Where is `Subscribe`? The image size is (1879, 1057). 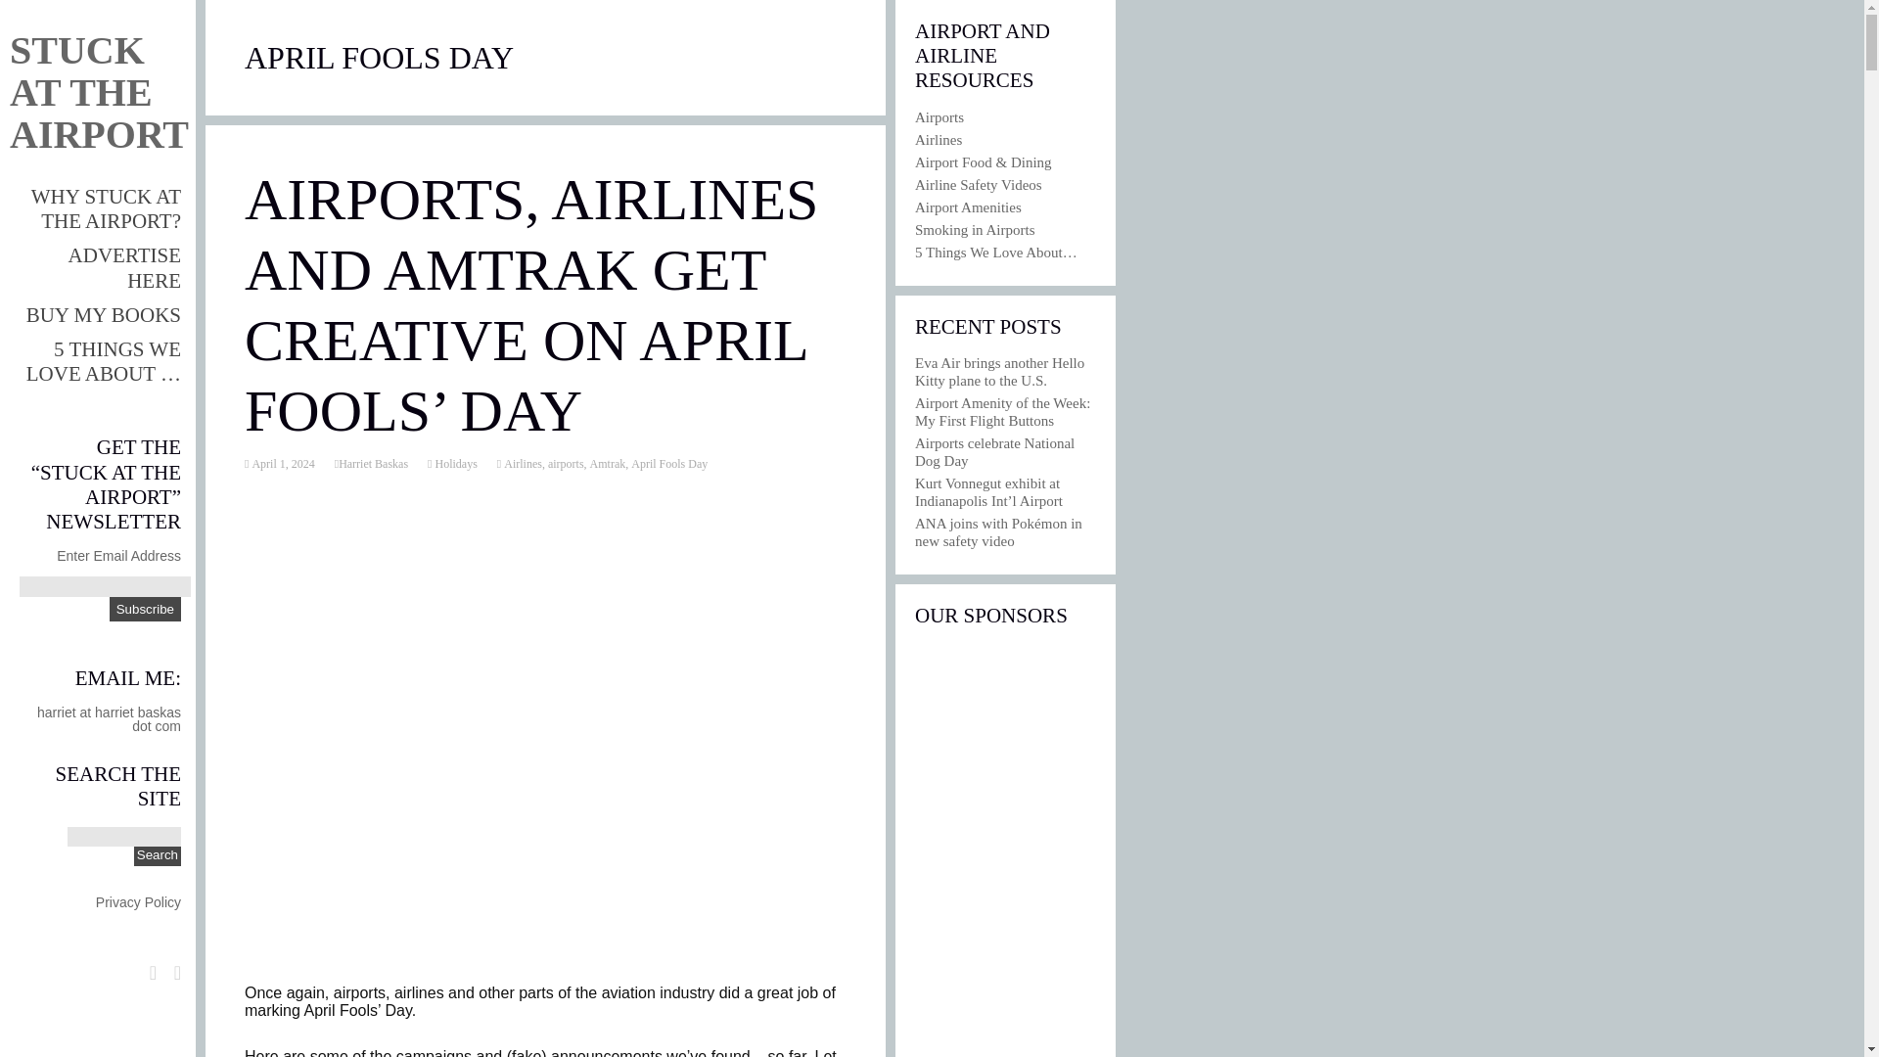 Subscribe is located at coordinates (145, 609).